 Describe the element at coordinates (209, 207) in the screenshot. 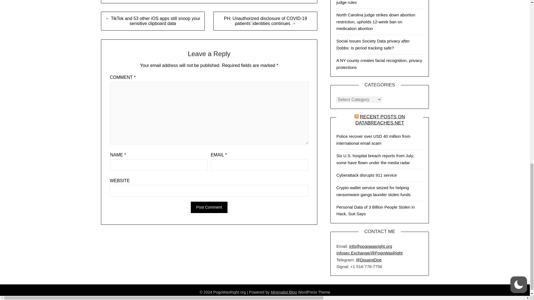

I see `Post Comment` at that location.